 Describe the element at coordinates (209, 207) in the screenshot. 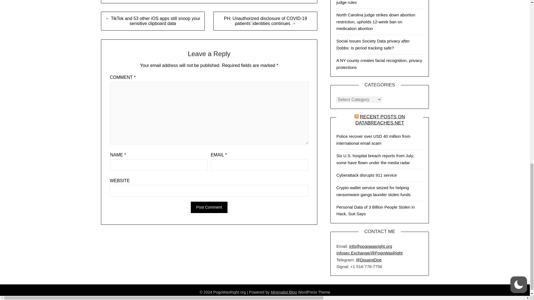

I see `Post Comment` at that location.